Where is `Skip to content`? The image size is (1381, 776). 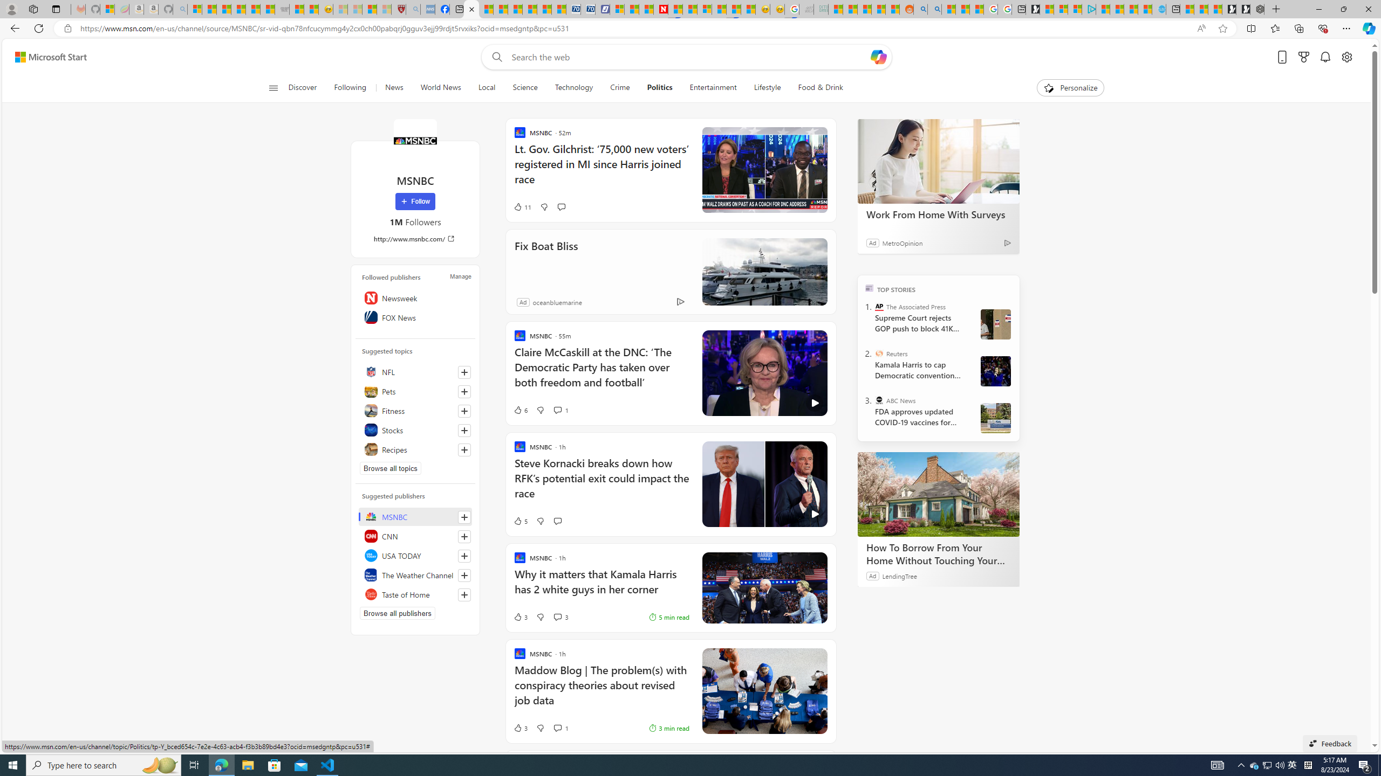 Skip to content is located at coordinates (46, 57).